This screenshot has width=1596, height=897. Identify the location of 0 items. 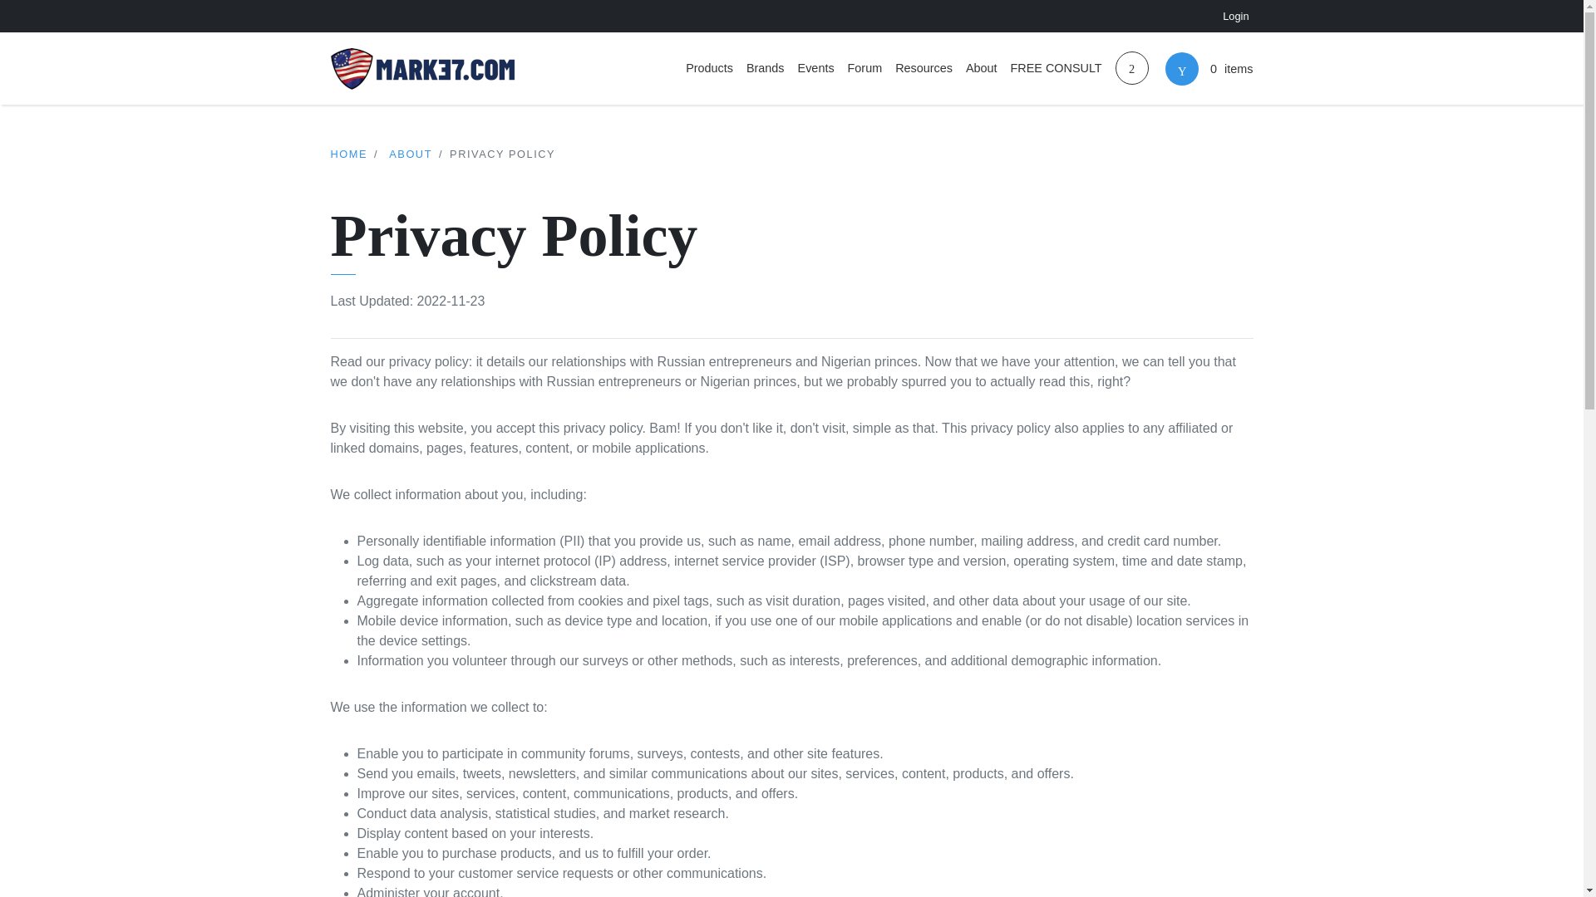
(1205, 68).